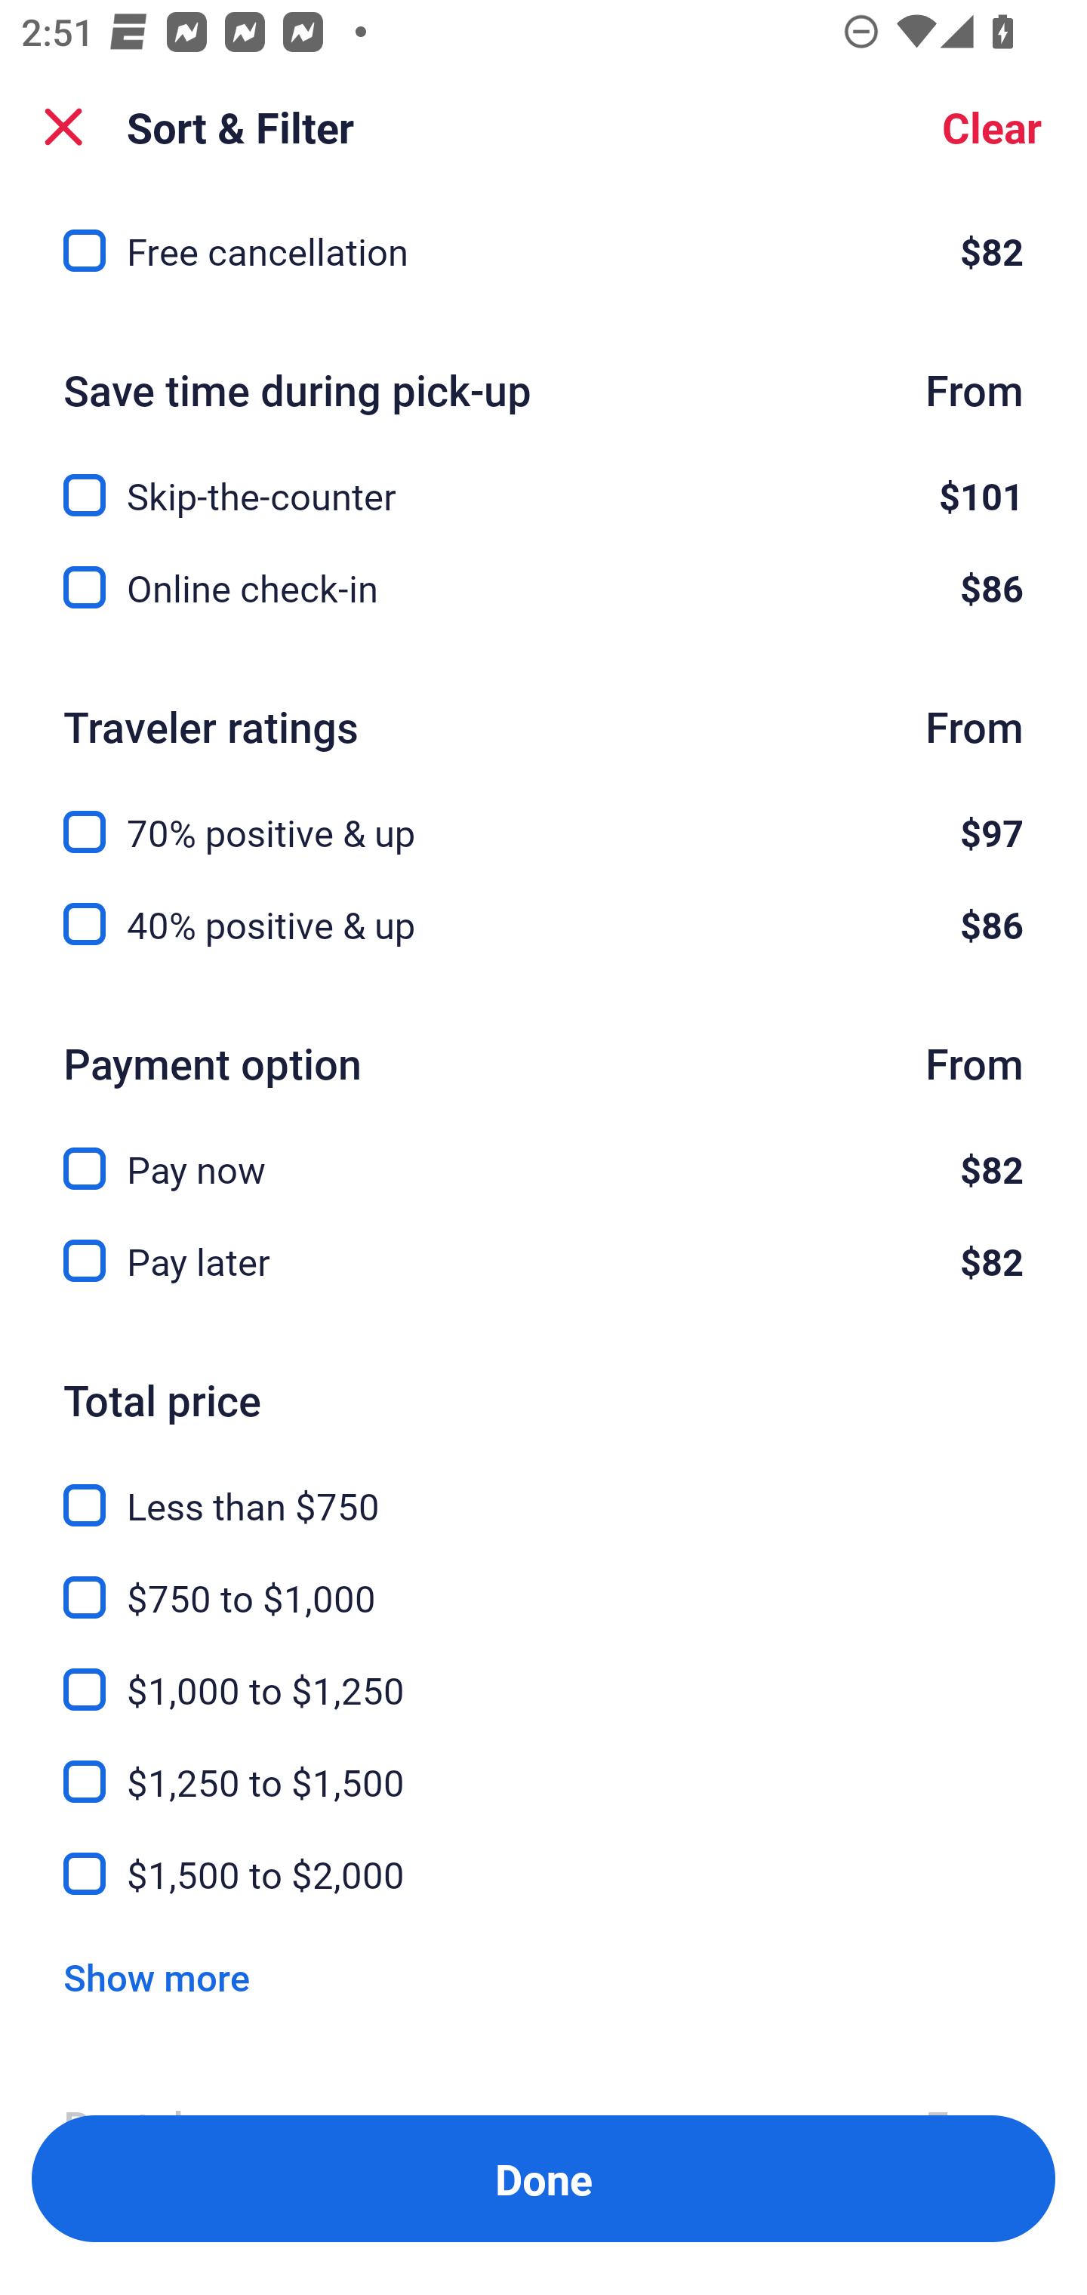  Describe the element at coordinates (543, 1581) in the screenshot. I see `$750 to $1,000, $750 to $1,000` at that location.